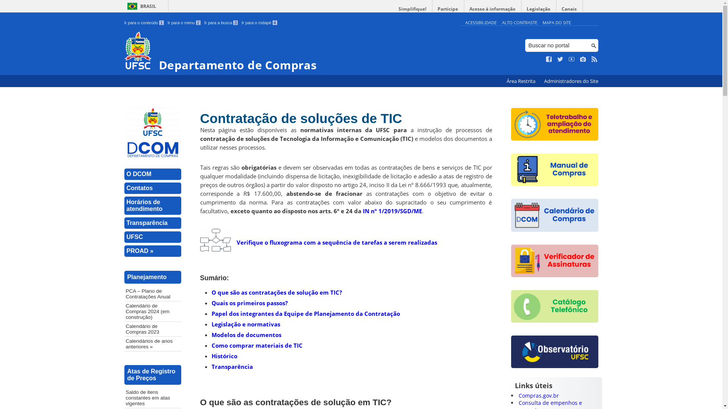  Describe the element at coordinates (257, 345) in the screenshot. I see `Como comprar materiais de TIC` at that location.